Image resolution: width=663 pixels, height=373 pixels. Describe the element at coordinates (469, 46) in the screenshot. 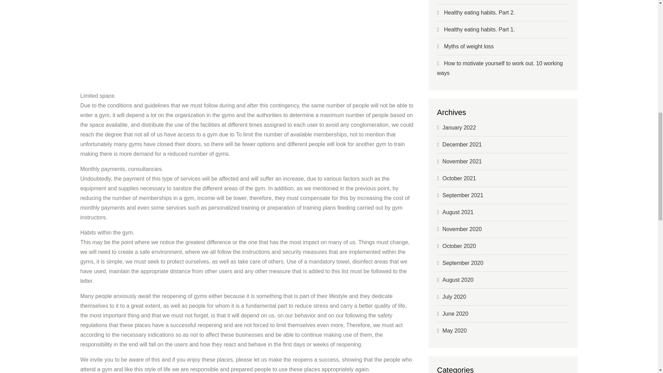

I see `Myths of weight loss` at that location.